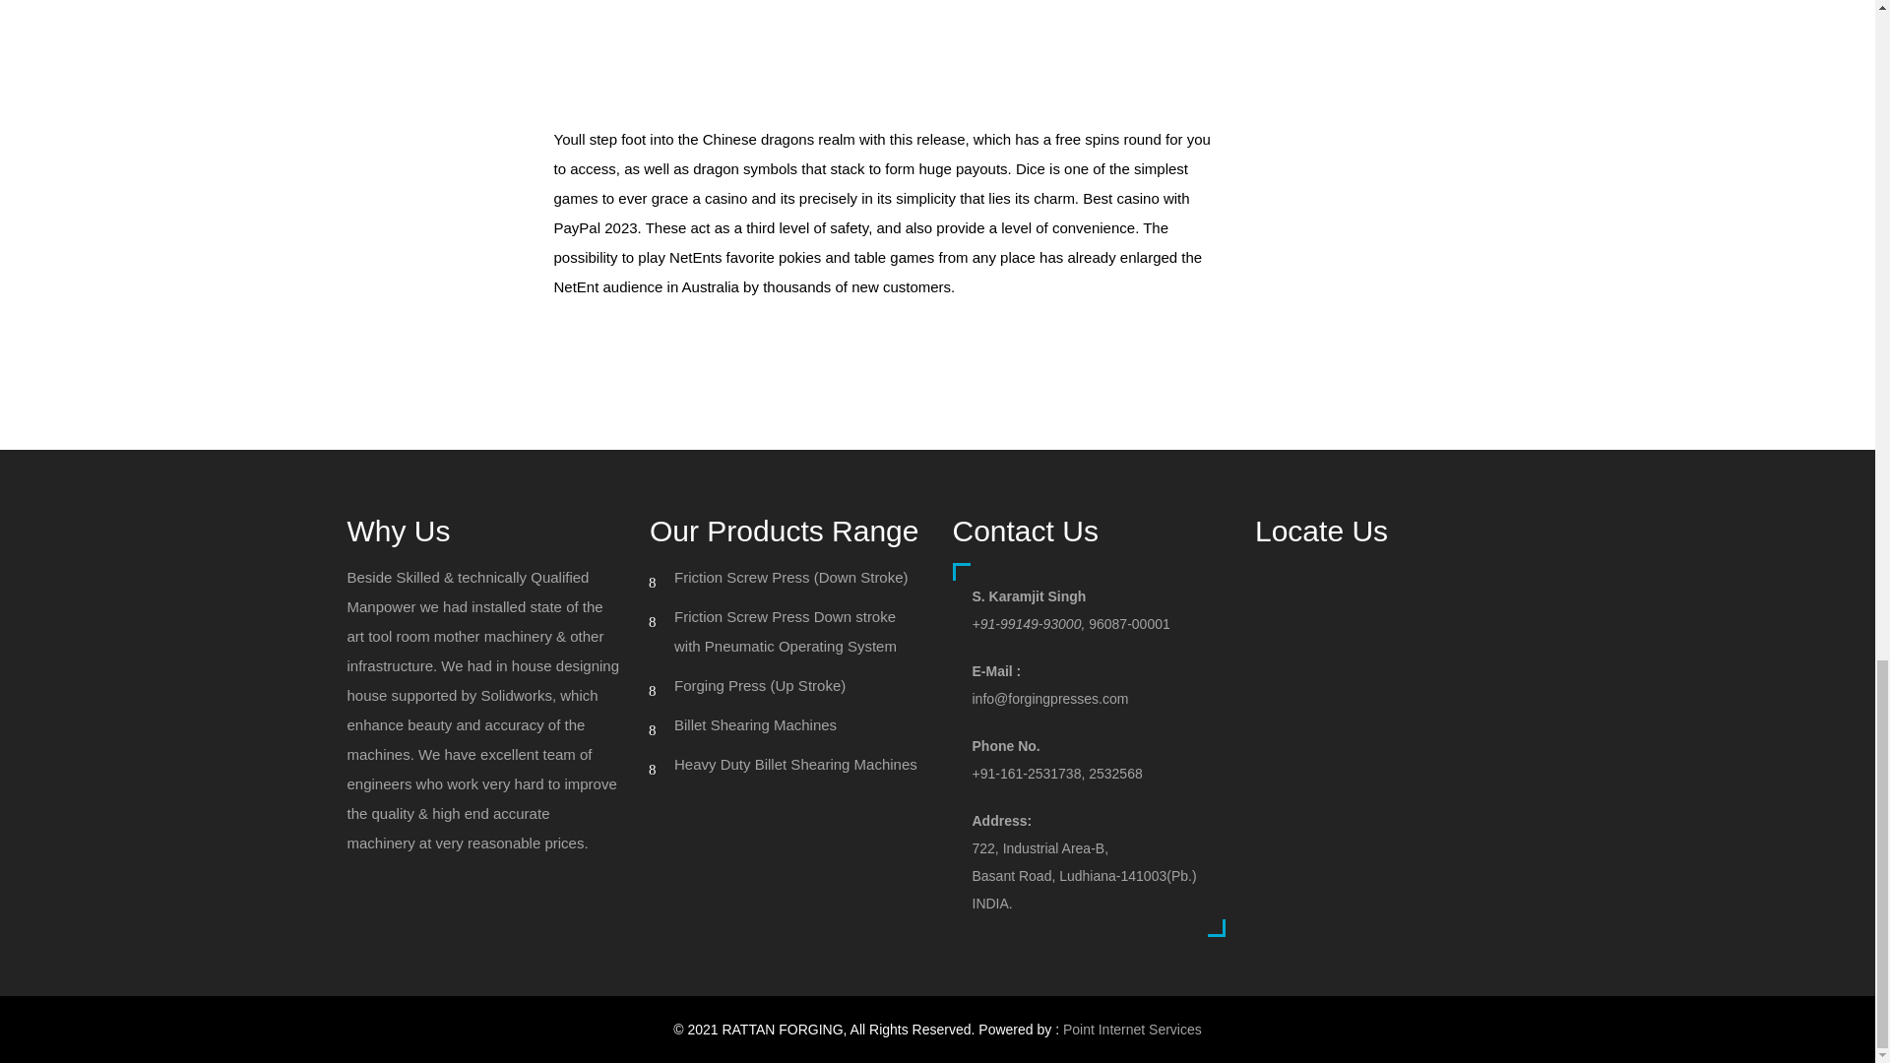 This screenshot has width=1890, height=1063. What do you see at coordinates (756, 724) in the screenshot?
I see `Billet Shearing Machines` at bounding box center [756, 724].